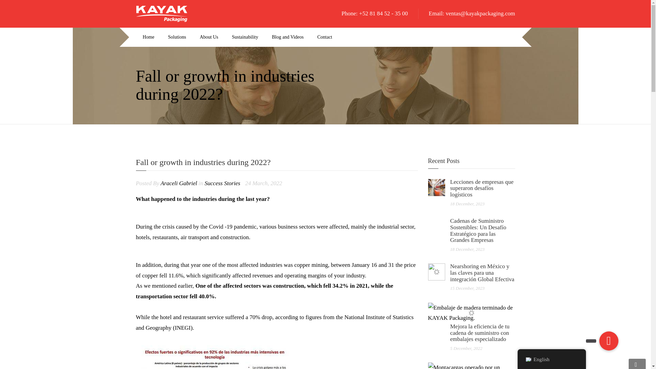  What do you see at coordinates (288, 37) in the screenshot?
I see `Blog and Videos` at bounding box center [288, 37].